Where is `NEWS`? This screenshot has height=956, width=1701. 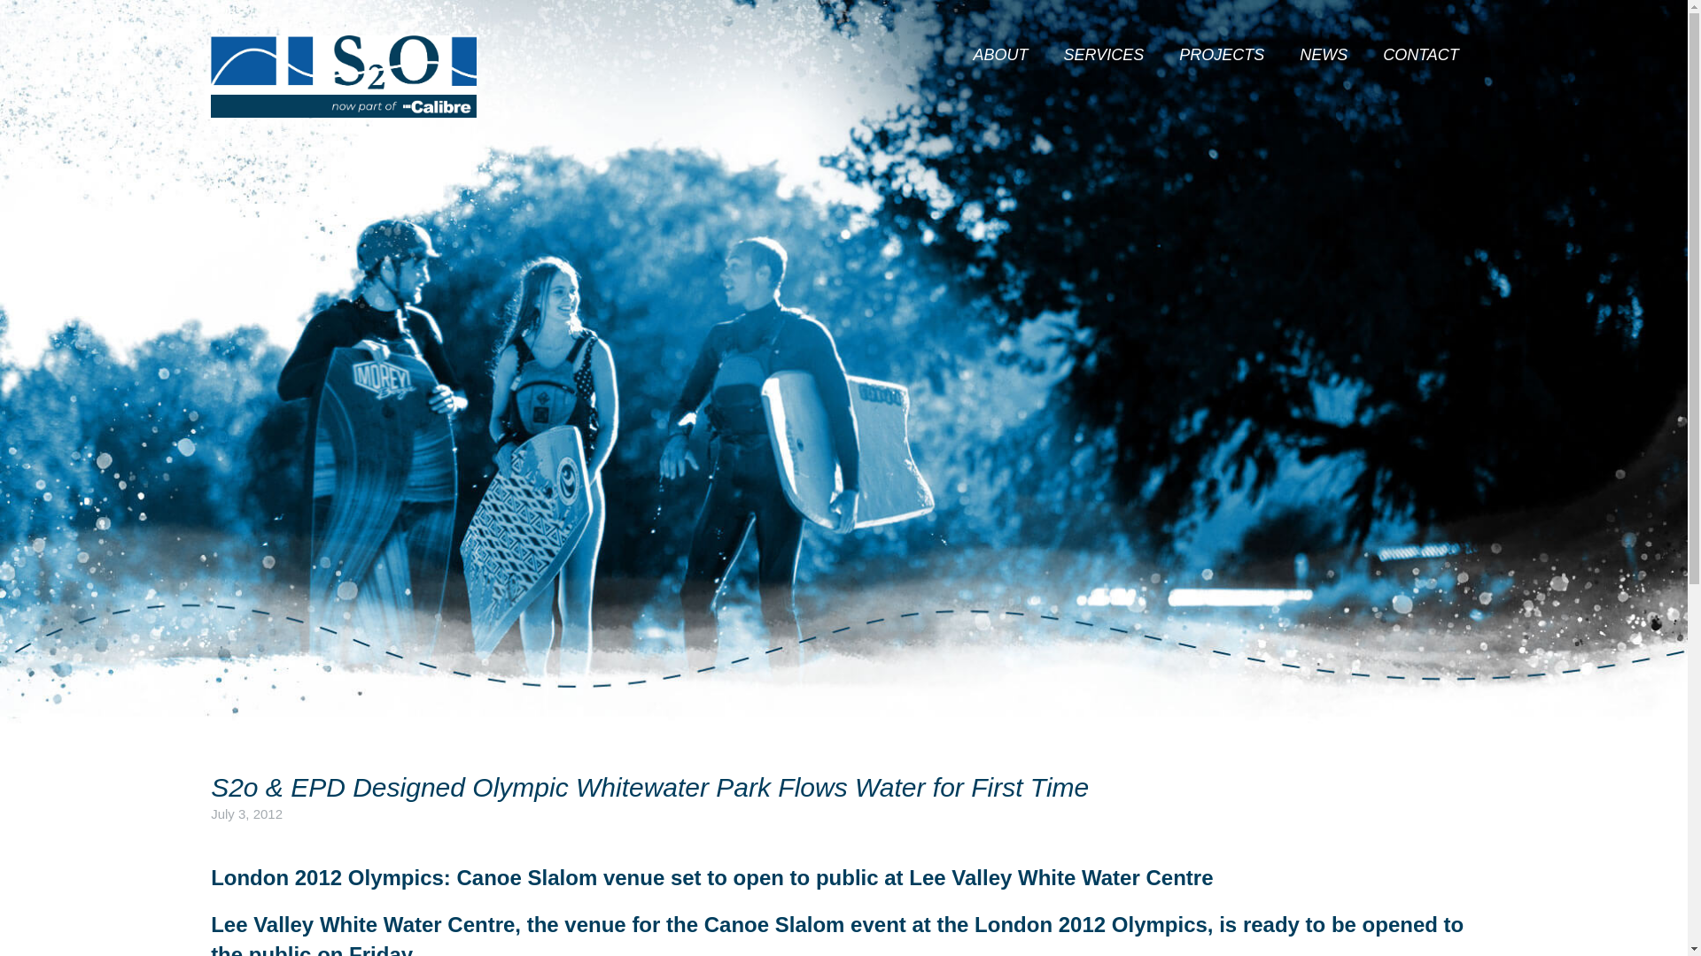 NEWS is located at coordinates (1324, 55).